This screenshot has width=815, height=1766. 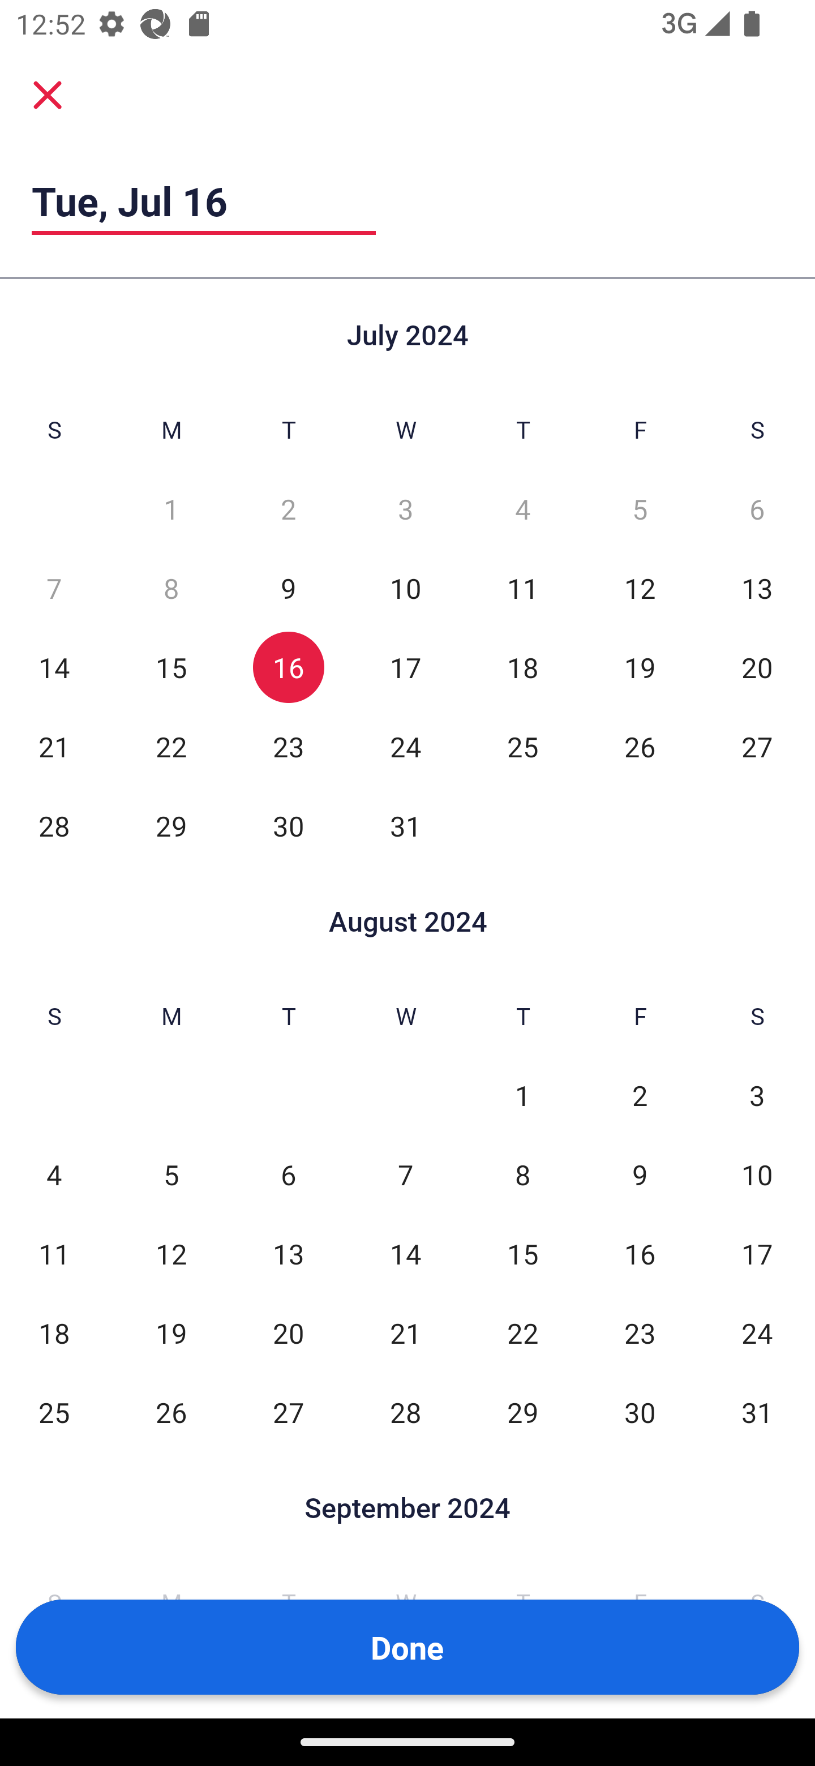 What do you see at coordinates (405, 509) in the screenshot?
I see `3 Wed, Jul 3, Not Selected` at bounding box center [405, 509].